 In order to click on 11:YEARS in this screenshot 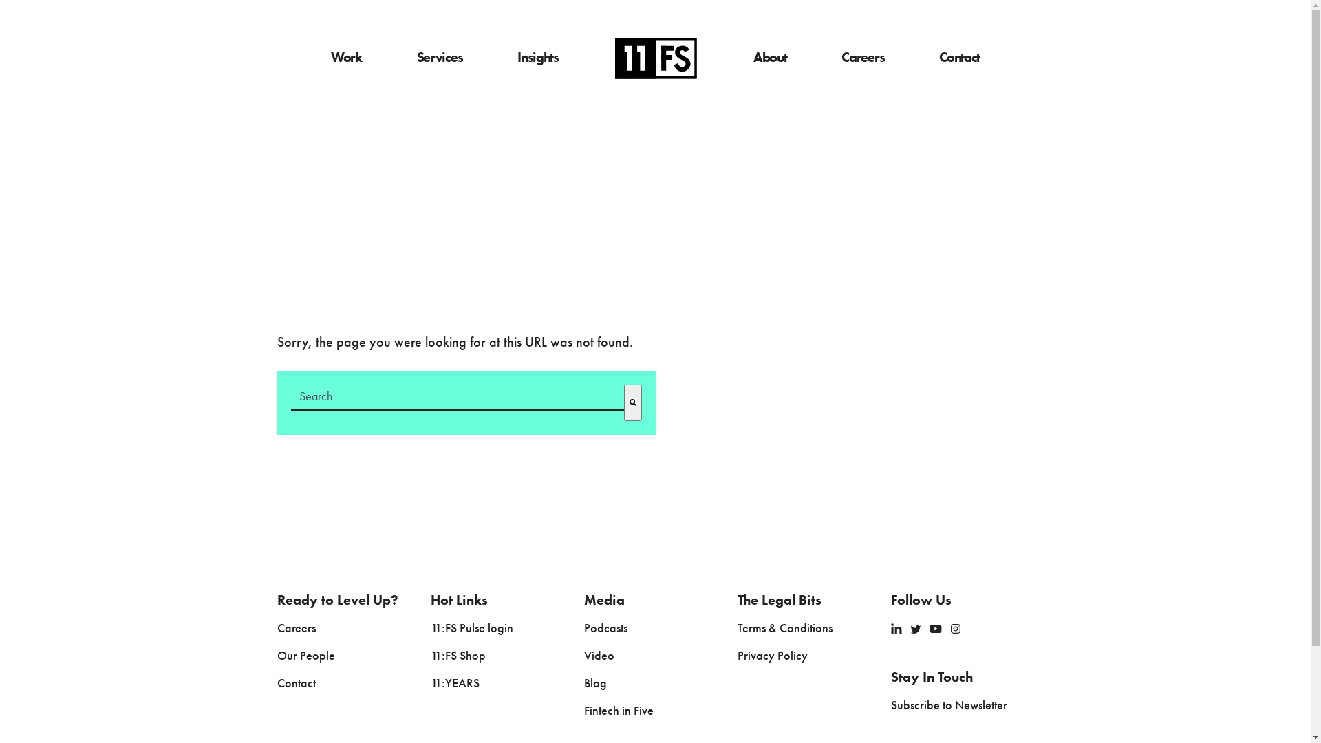, I will do `click(455, 684)`.